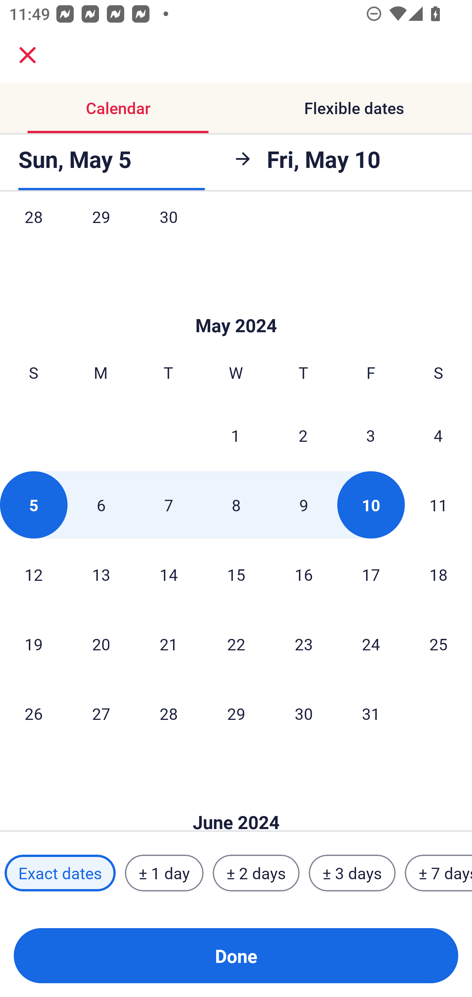  What do you see at coordinates (236, 574) in the screenshot?
I see `15 Wednesday, May 15, 2024` at bounding box center [236, 574].